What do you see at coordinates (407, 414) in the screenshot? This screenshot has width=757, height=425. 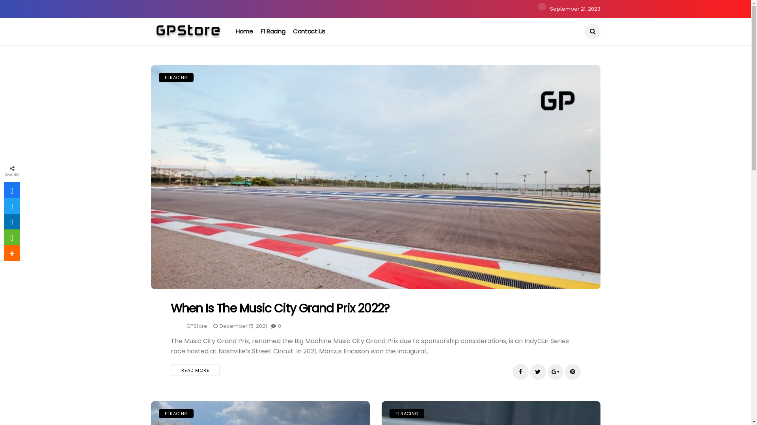 I see `F1 RACING` at bounding box center [407, 414].